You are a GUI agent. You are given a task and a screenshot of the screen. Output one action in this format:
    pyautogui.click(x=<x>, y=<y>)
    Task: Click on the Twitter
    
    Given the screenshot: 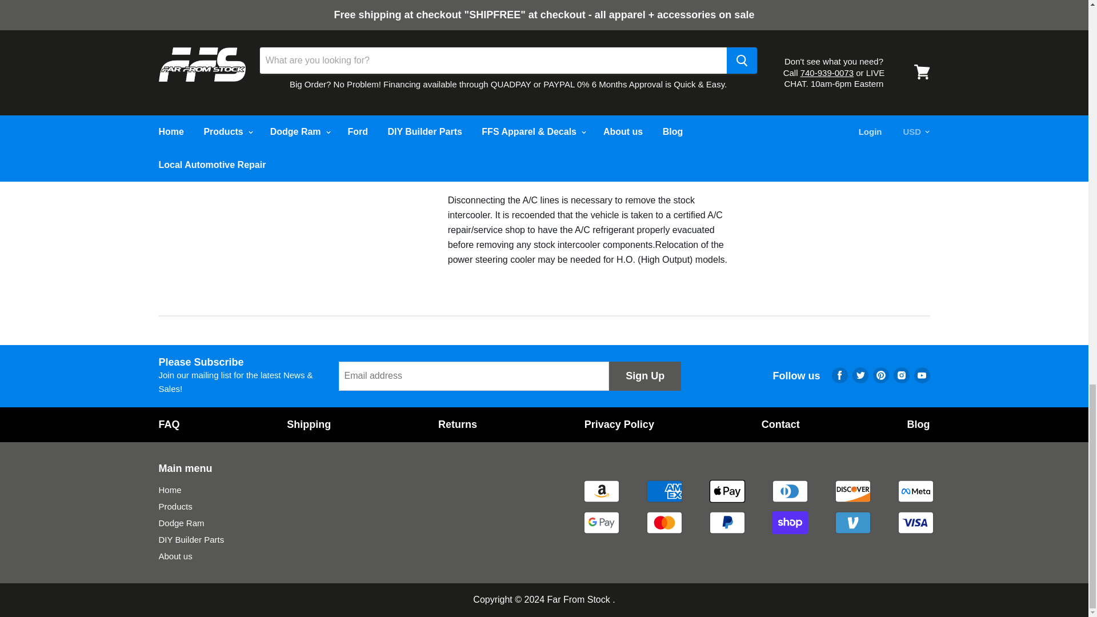 What is the action you would take?
    pyautogui.click(x=860, y=375)
    